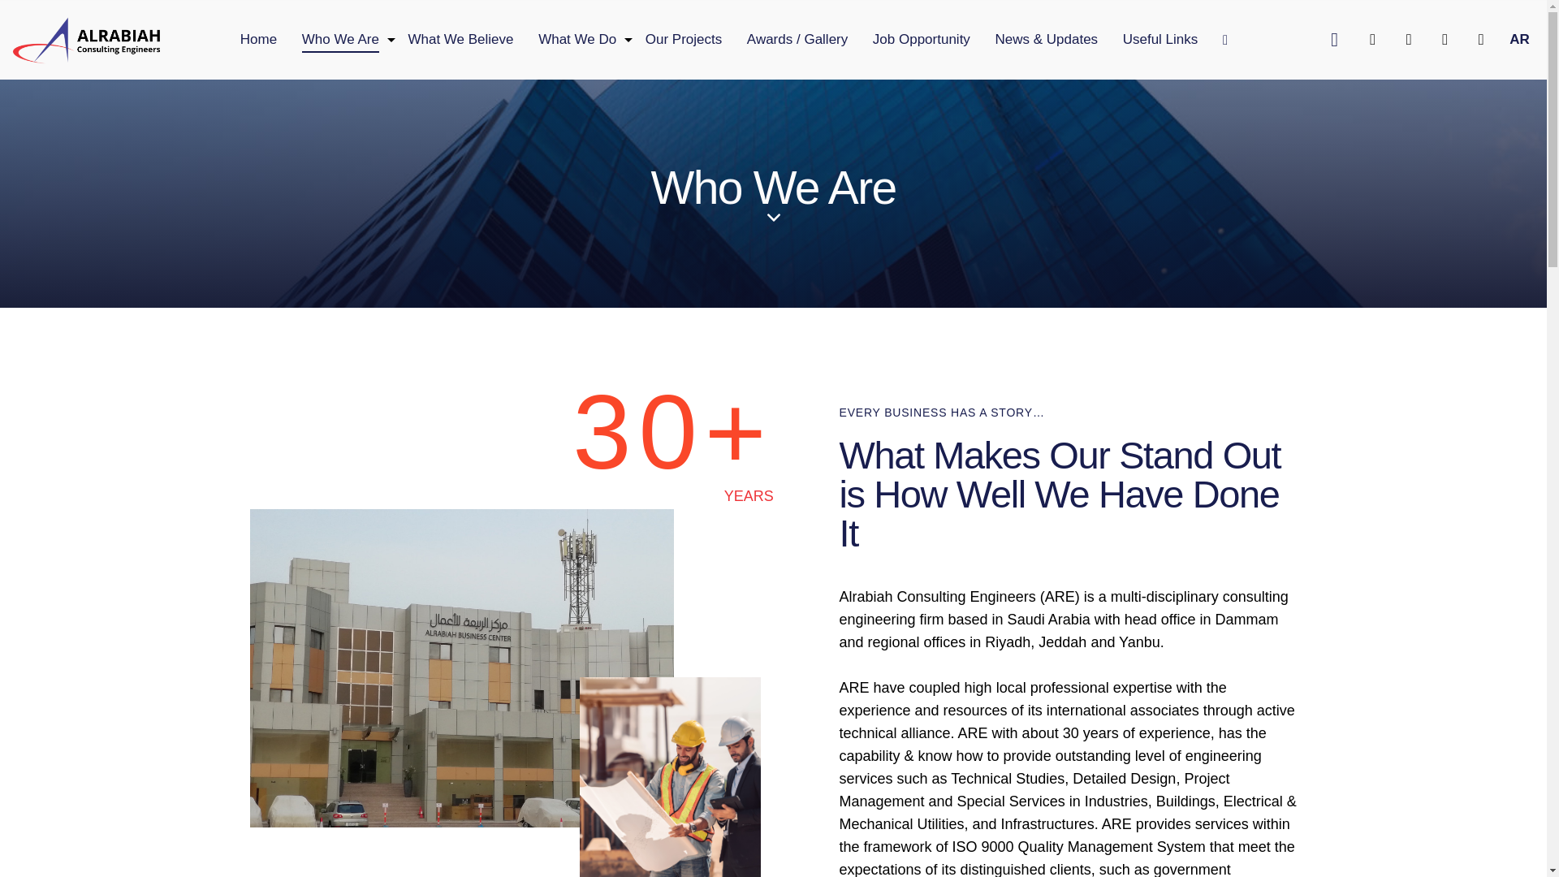 This screenshot has height=877, width=1559. I want to click on Home, so click(258, 39).